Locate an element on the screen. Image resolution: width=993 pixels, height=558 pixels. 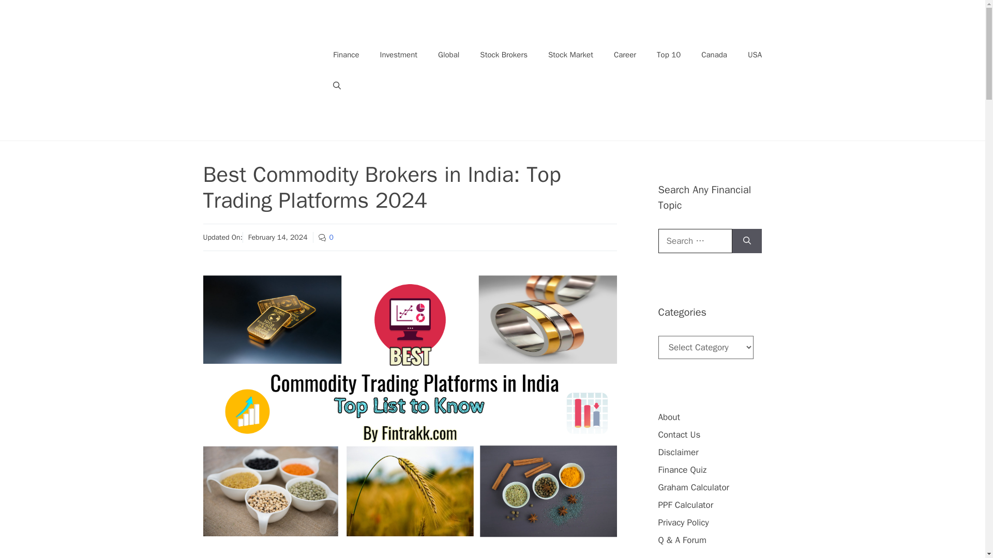
Fintrakk is located at coordinates (263, 69).